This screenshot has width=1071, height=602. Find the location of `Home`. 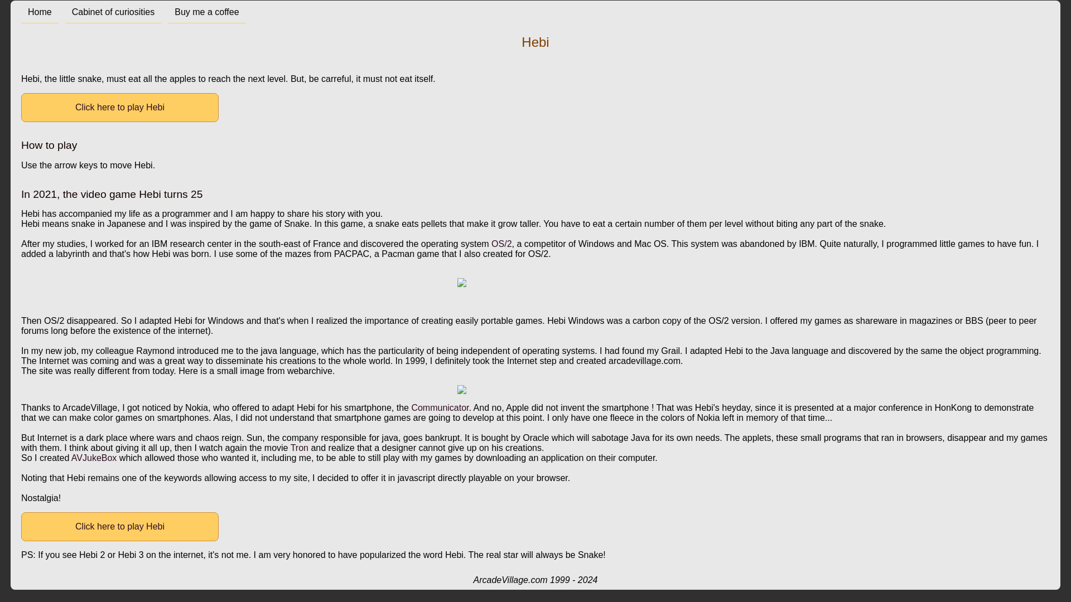

Home is located at coordinates (40, 12).